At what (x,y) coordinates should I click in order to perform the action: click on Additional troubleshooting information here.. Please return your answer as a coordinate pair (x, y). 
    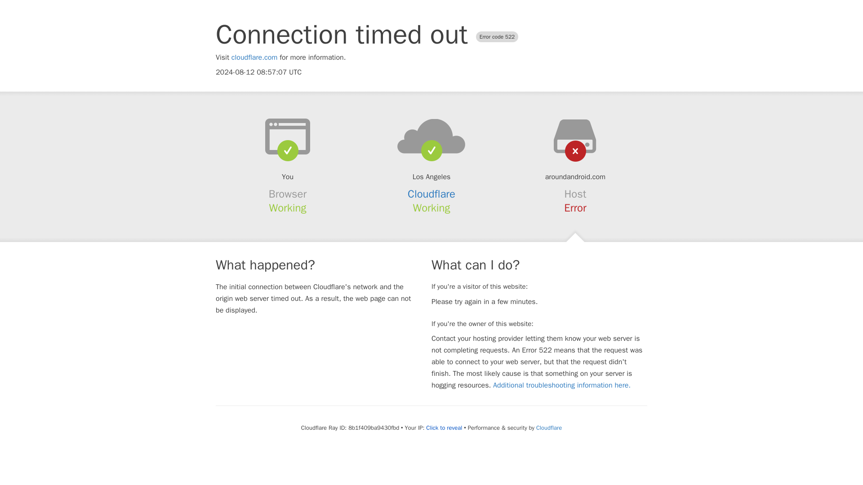
    Looking at the image, I should click on (562, 385).